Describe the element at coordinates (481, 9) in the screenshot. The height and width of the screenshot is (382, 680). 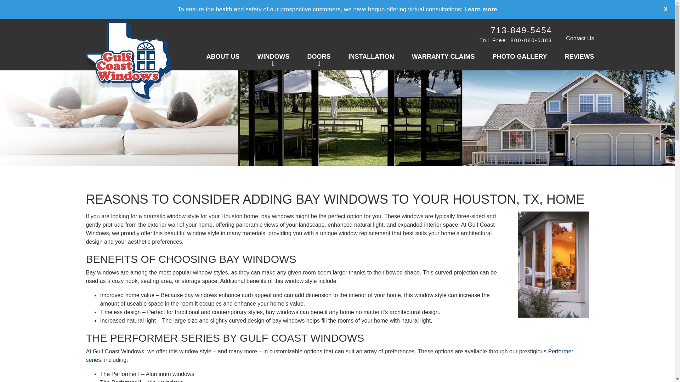
I see `Learn more` at that location.